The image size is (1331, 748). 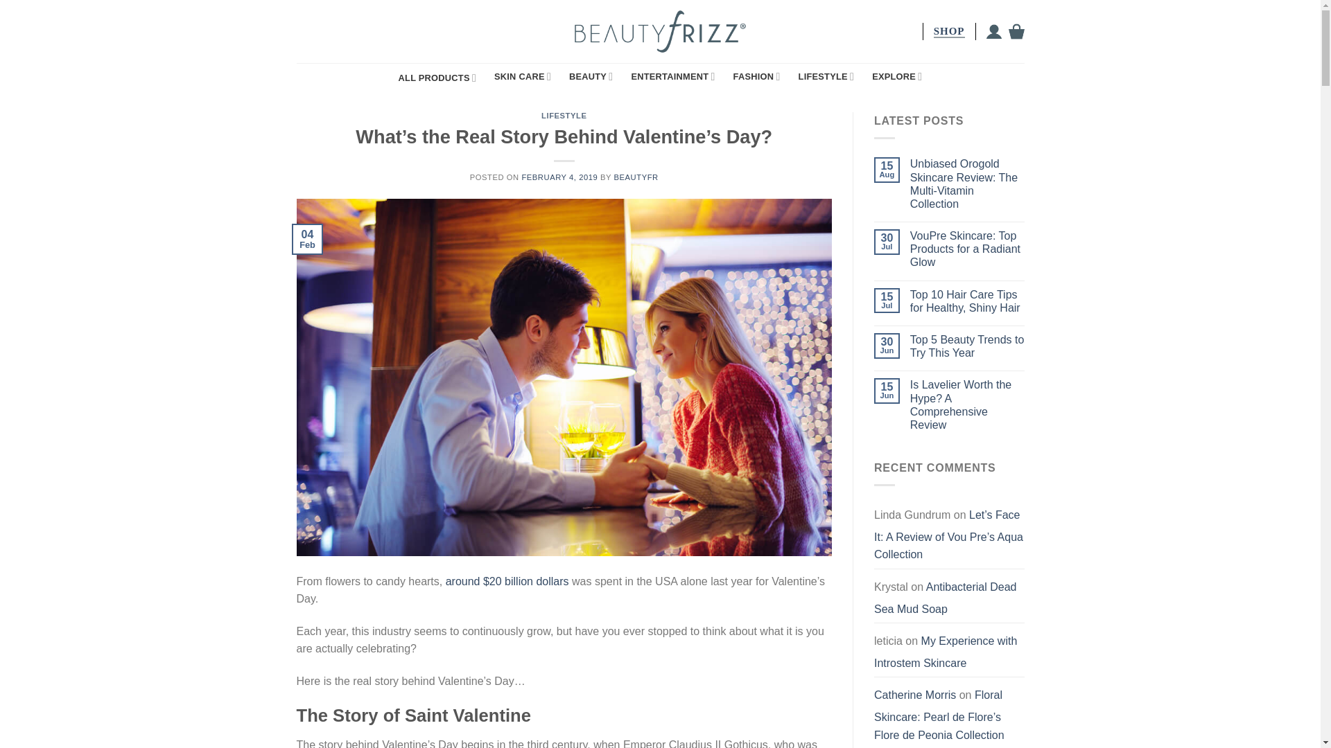 What do you see at coordinates (591, 76) in the screenshot?
I see `BEAUTY` at bounding box center [591, 76].